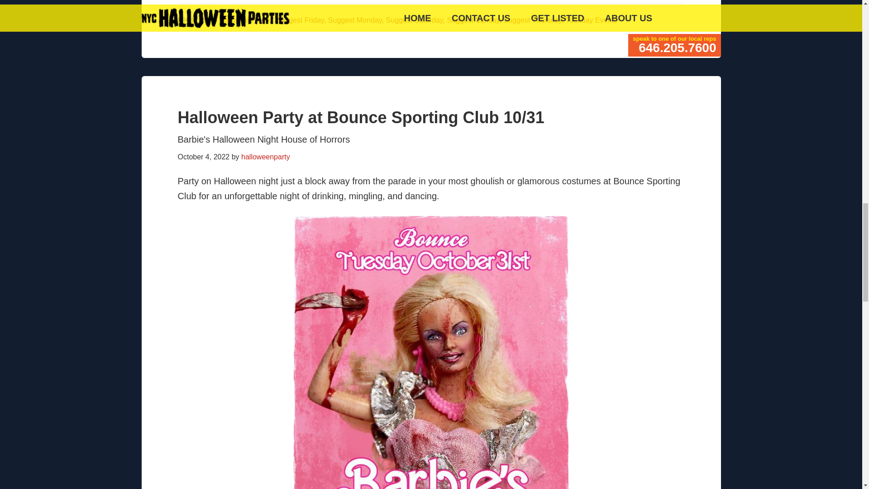 This screenshot has height=489, width=869. Describe the element at coordinates (300, 20) in the screenshot. I see `Suggest Friday` at that location.